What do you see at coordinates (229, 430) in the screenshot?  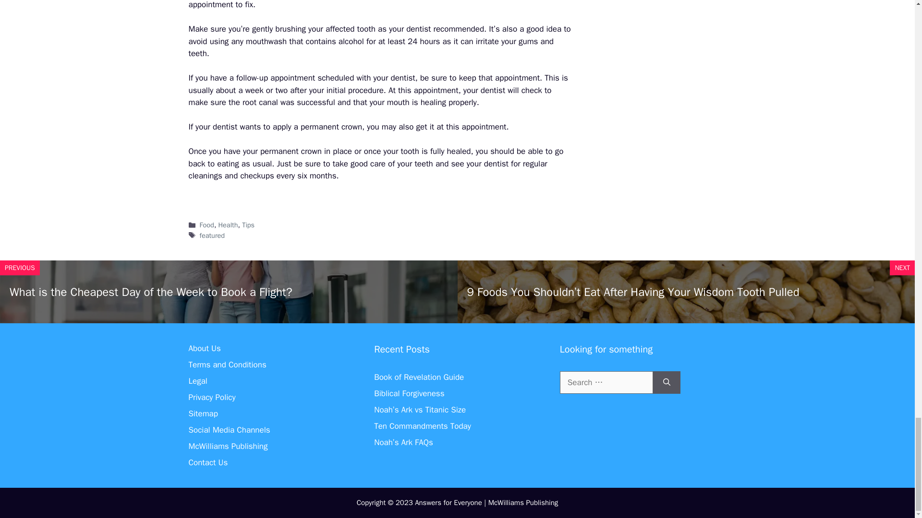 I see `Social Media Channels` at bounding box center [229, 430].